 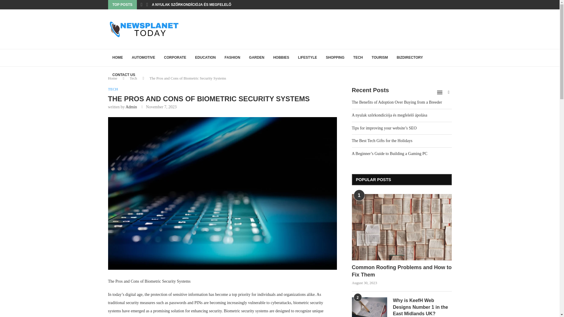 I want to click on CONTACT US, so click(x=124, y=75).